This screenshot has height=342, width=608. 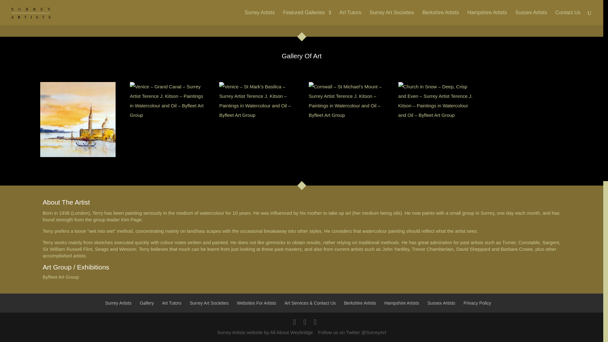 I want to click on Art Tutors, so click(x=172, y=303).